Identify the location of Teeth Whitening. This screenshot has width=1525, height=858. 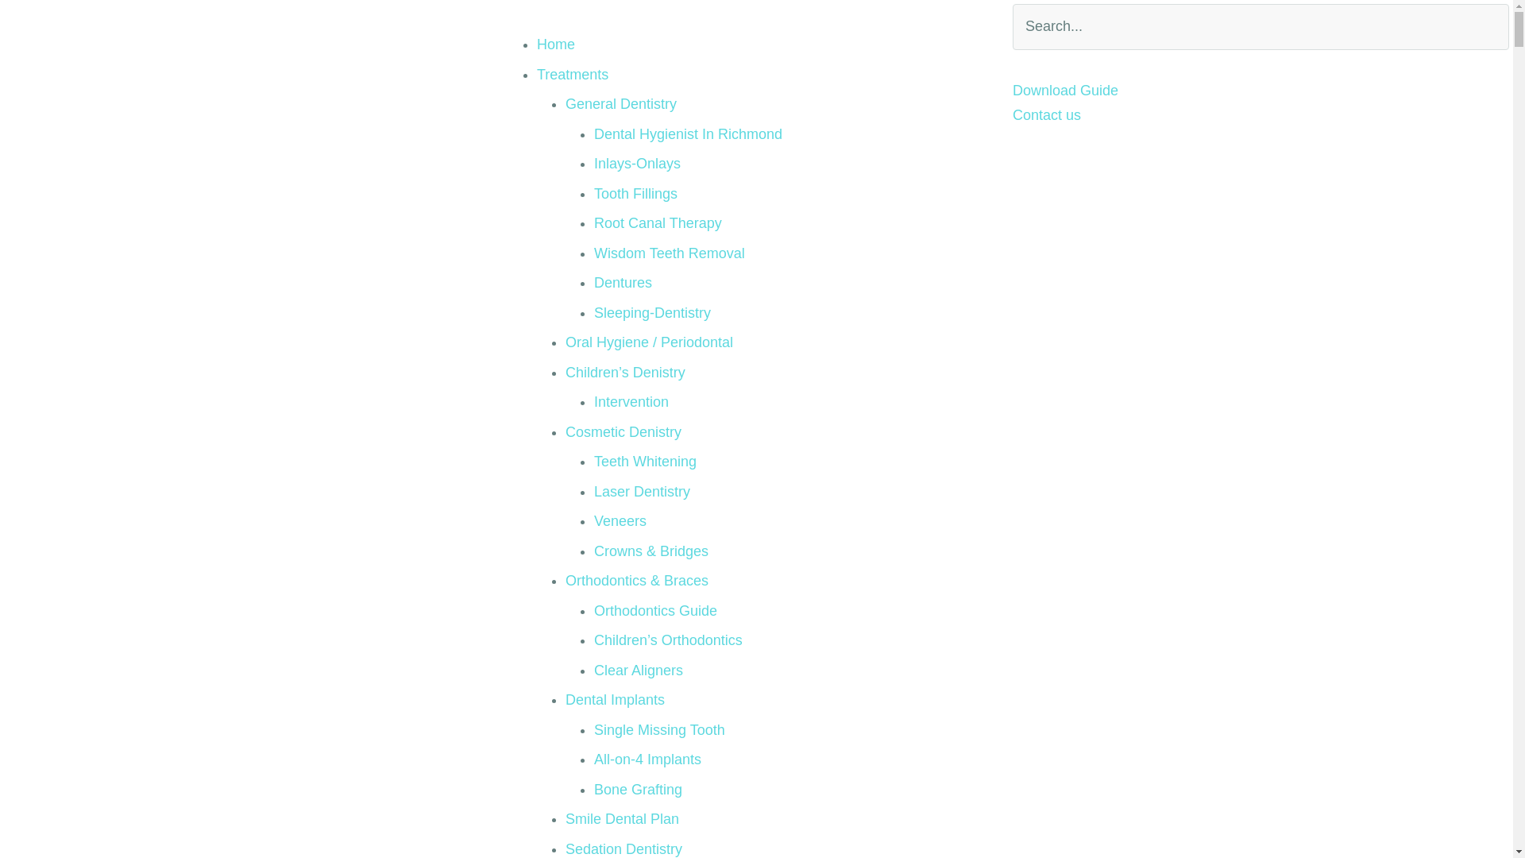
(645, 462).